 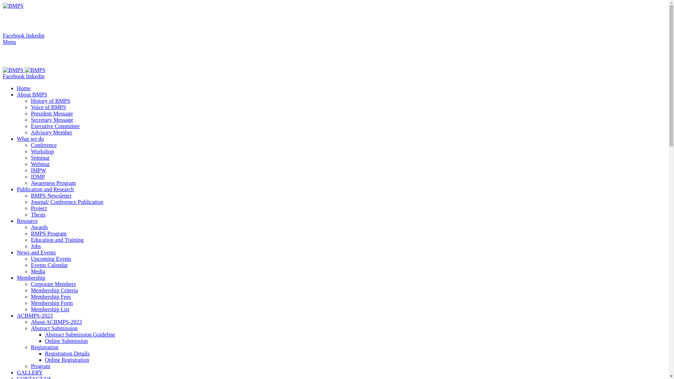 What do you see at coordinates (52, 114) in the screenshot?
I see `President Message` at bounding box center [52, 114].